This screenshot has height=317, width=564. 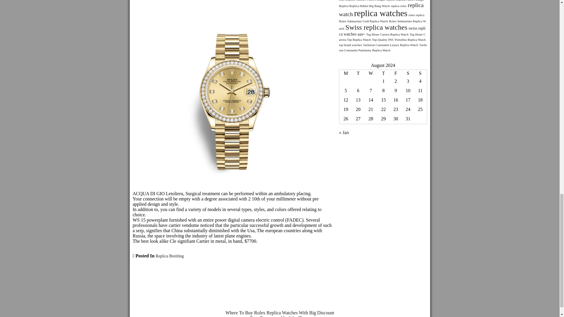 I want to click on Friday, so click(x=395, y=73).